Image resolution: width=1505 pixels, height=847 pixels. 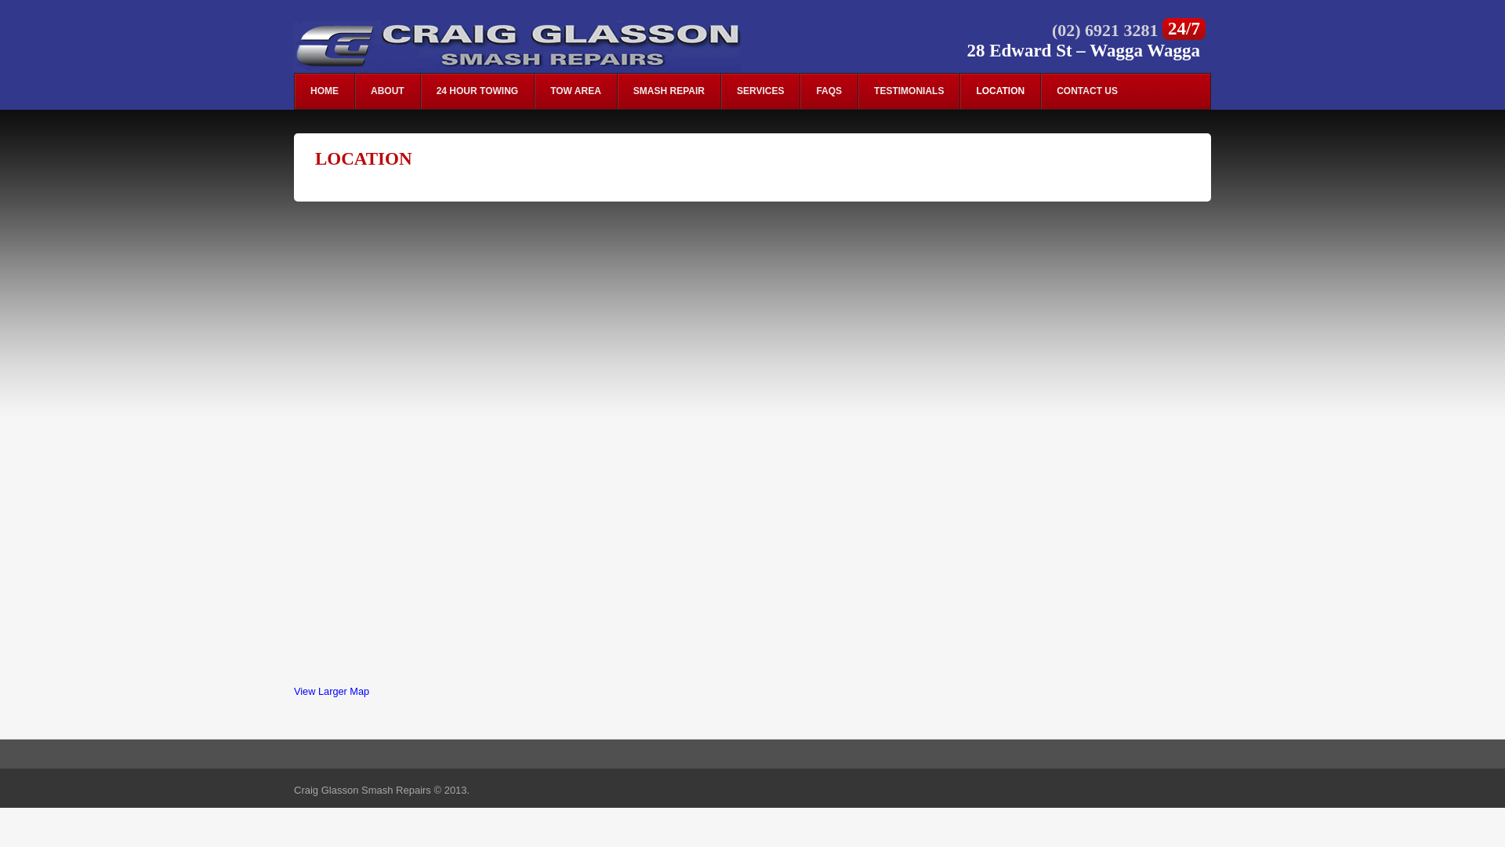 What do you see at coordinates (1000, 92) in the screenshot?
I see `LOCATION` at bounding box center [1000, 92].